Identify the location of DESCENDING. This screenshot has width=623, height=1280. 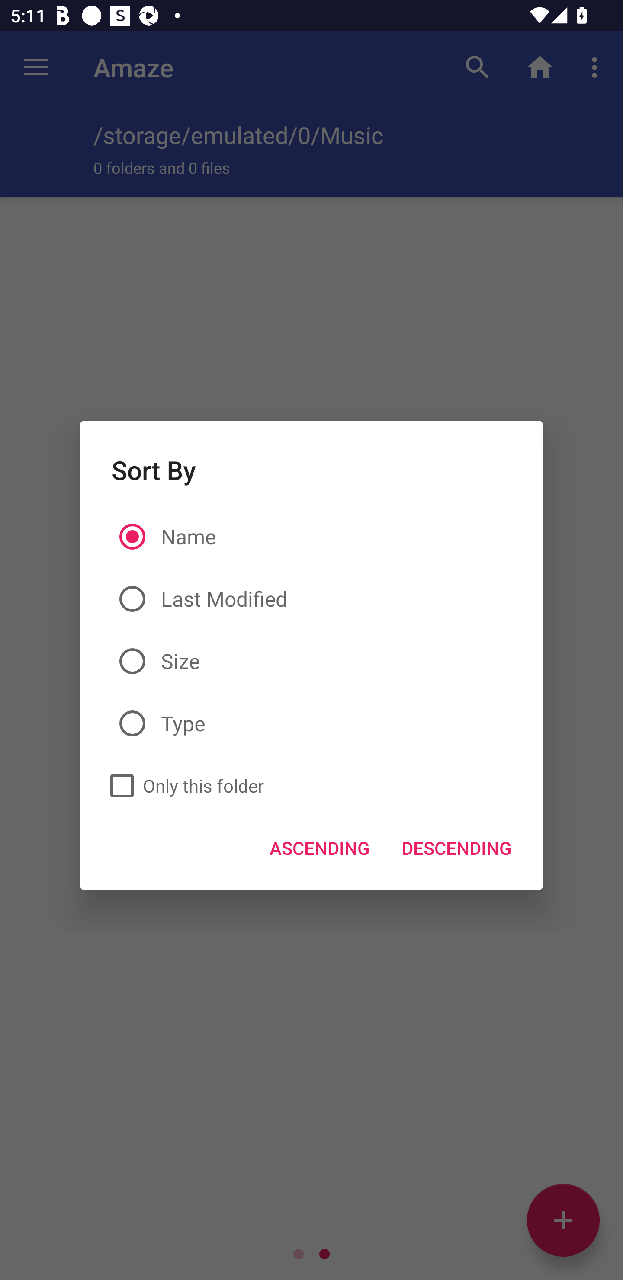
(456, 848).